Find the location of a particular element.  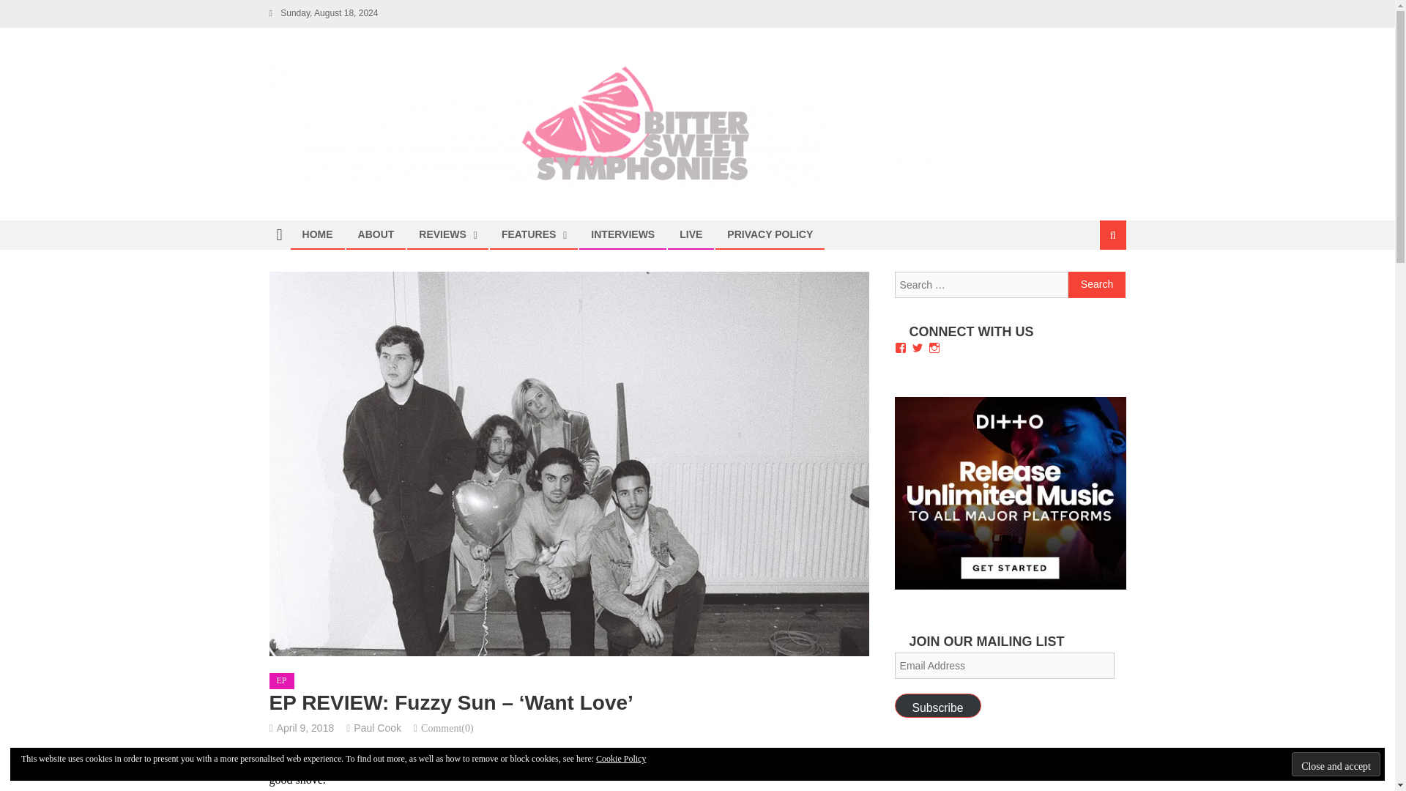

INTERVIEWS is located at coordinates (622, 234).